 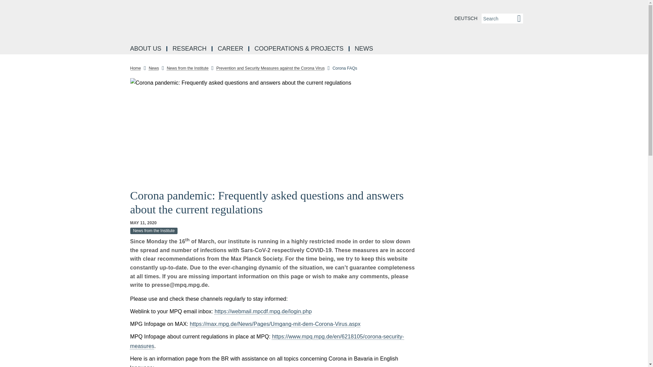 What do you see at coordinates (190, 49) in the screenshot?
I see `RESEARCH` at bounding box center [190, 49].